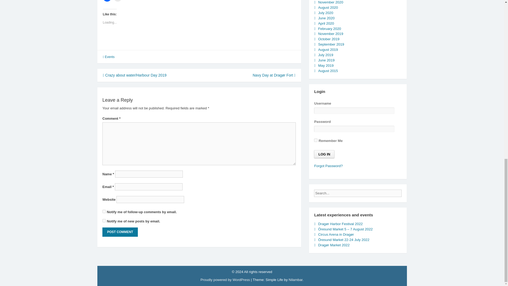 This screenshot has width=508, height=286. I want to click on Search, so click(406, 192).